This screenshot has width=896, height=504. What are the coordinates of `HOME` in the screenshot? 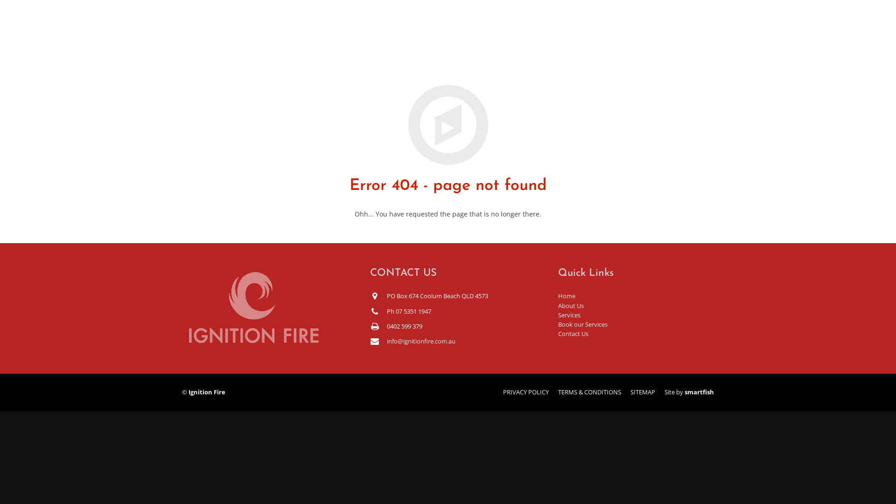 It's located at (413, 28).